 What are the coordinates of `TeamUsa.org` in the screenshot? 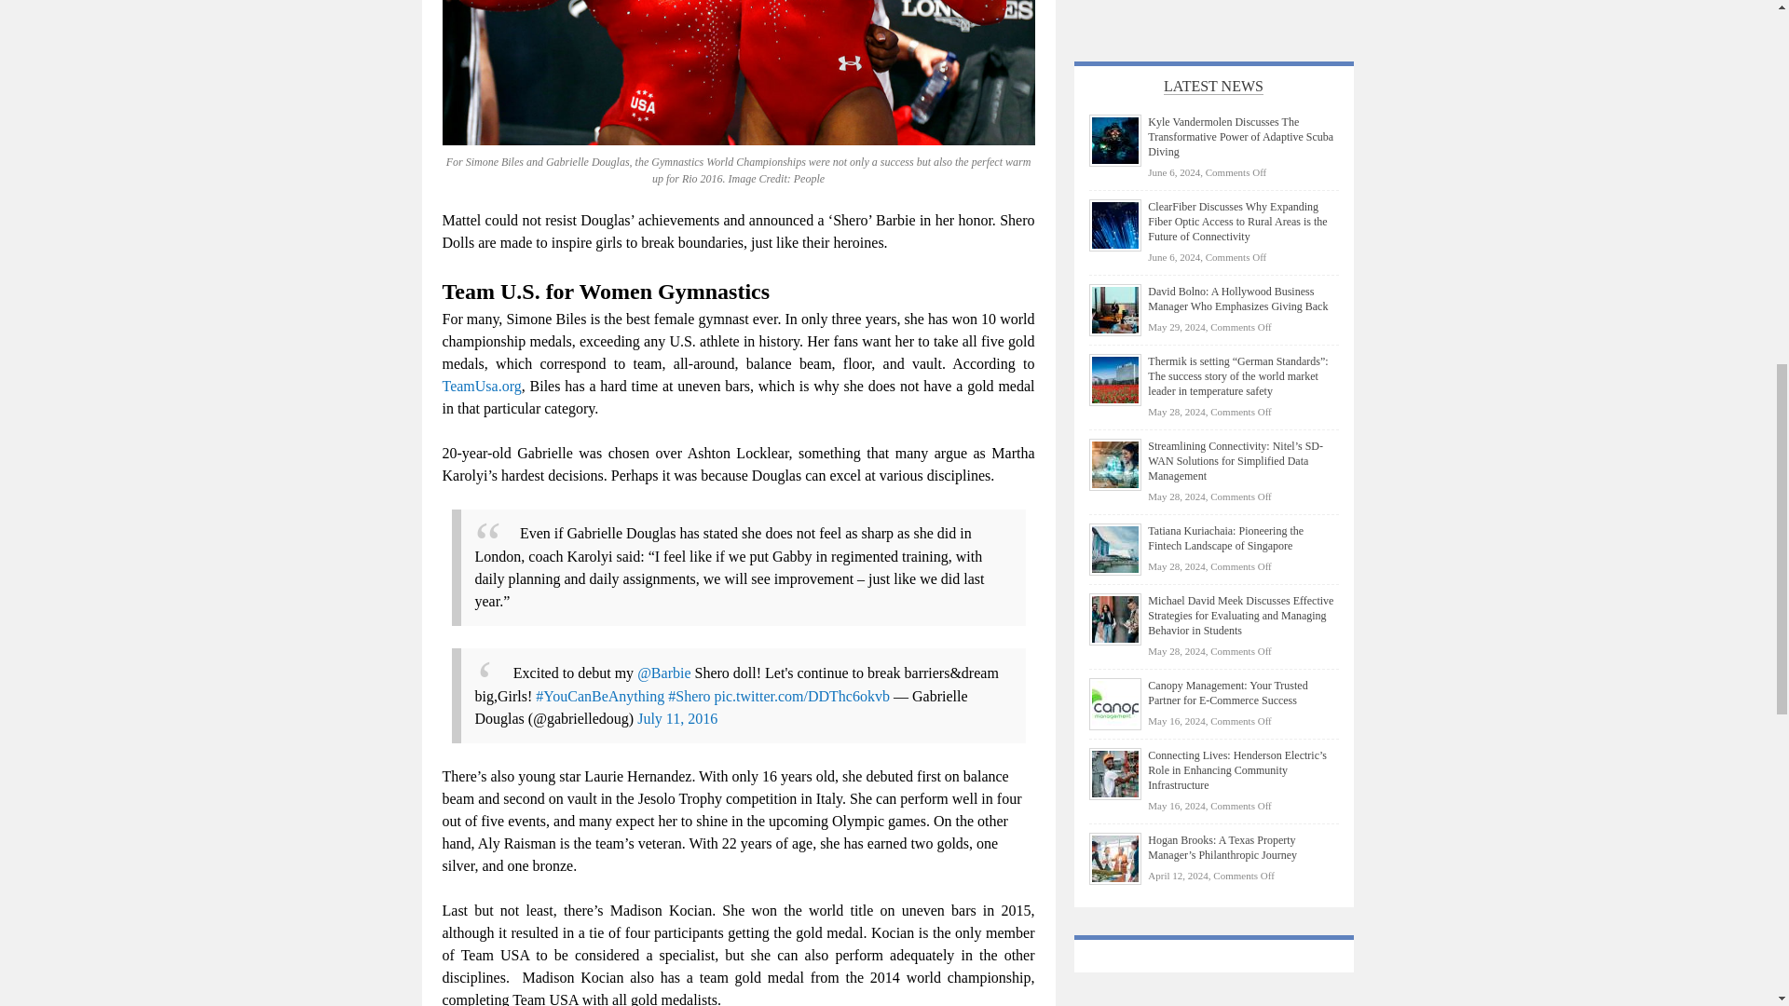 It's located at (481, 386).